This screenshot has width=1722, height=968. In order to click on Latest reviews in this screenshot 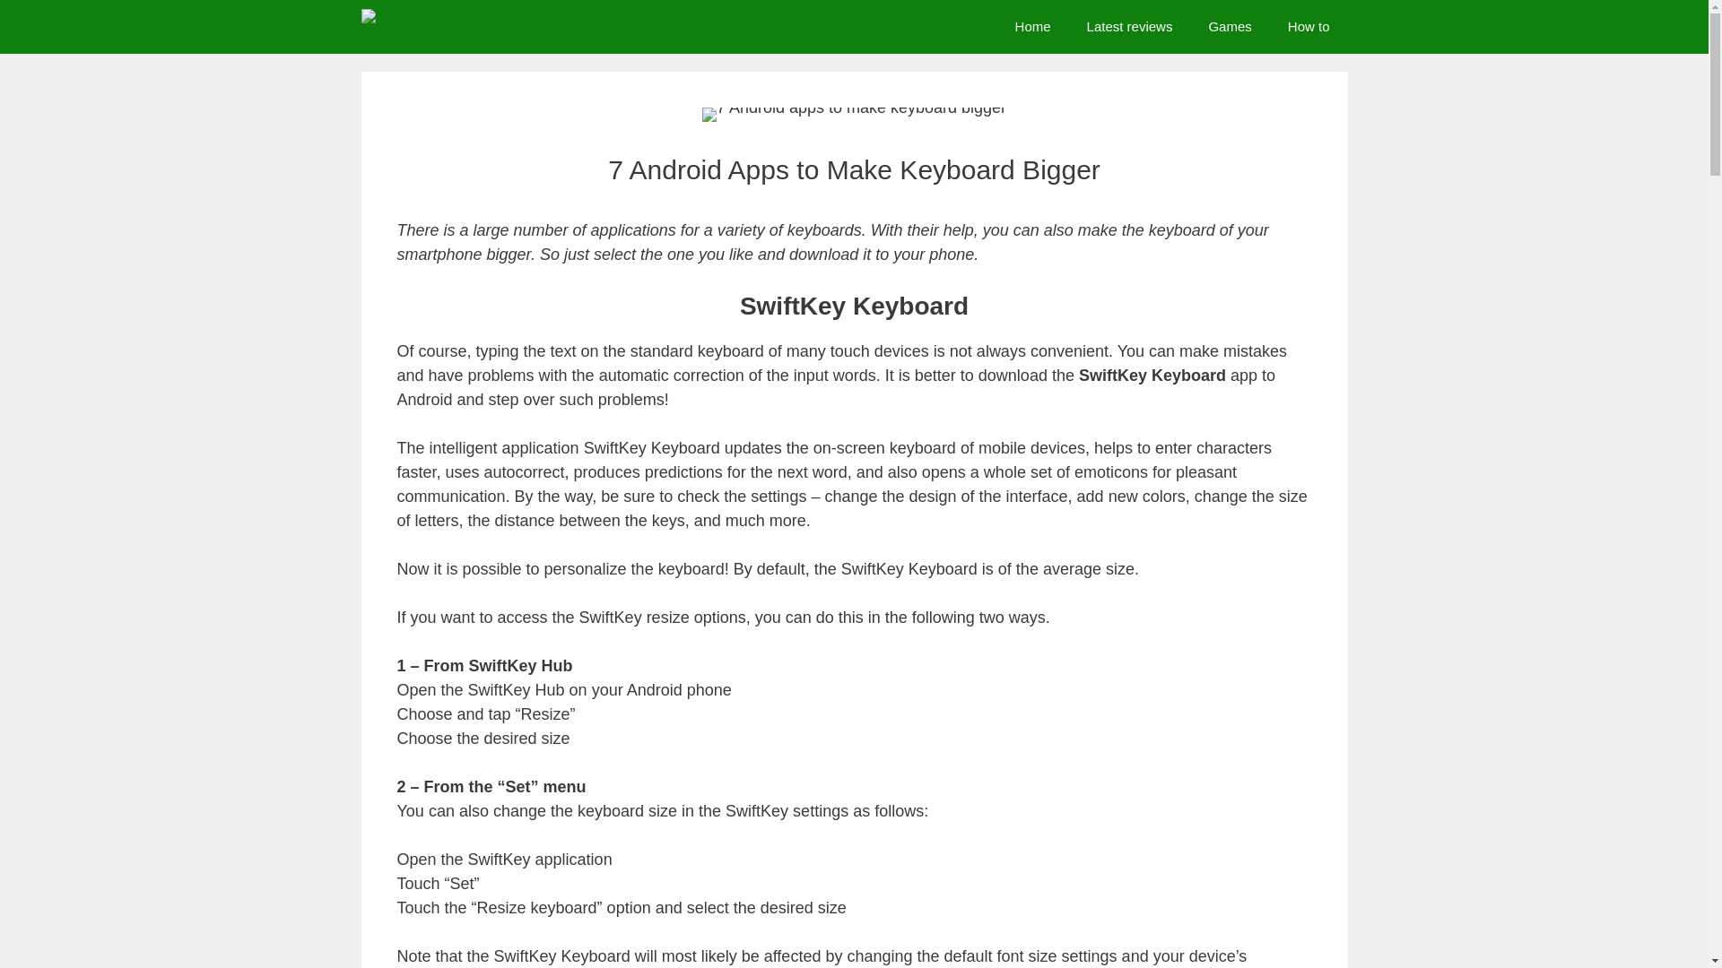, I will do `click(1130, 27)`.